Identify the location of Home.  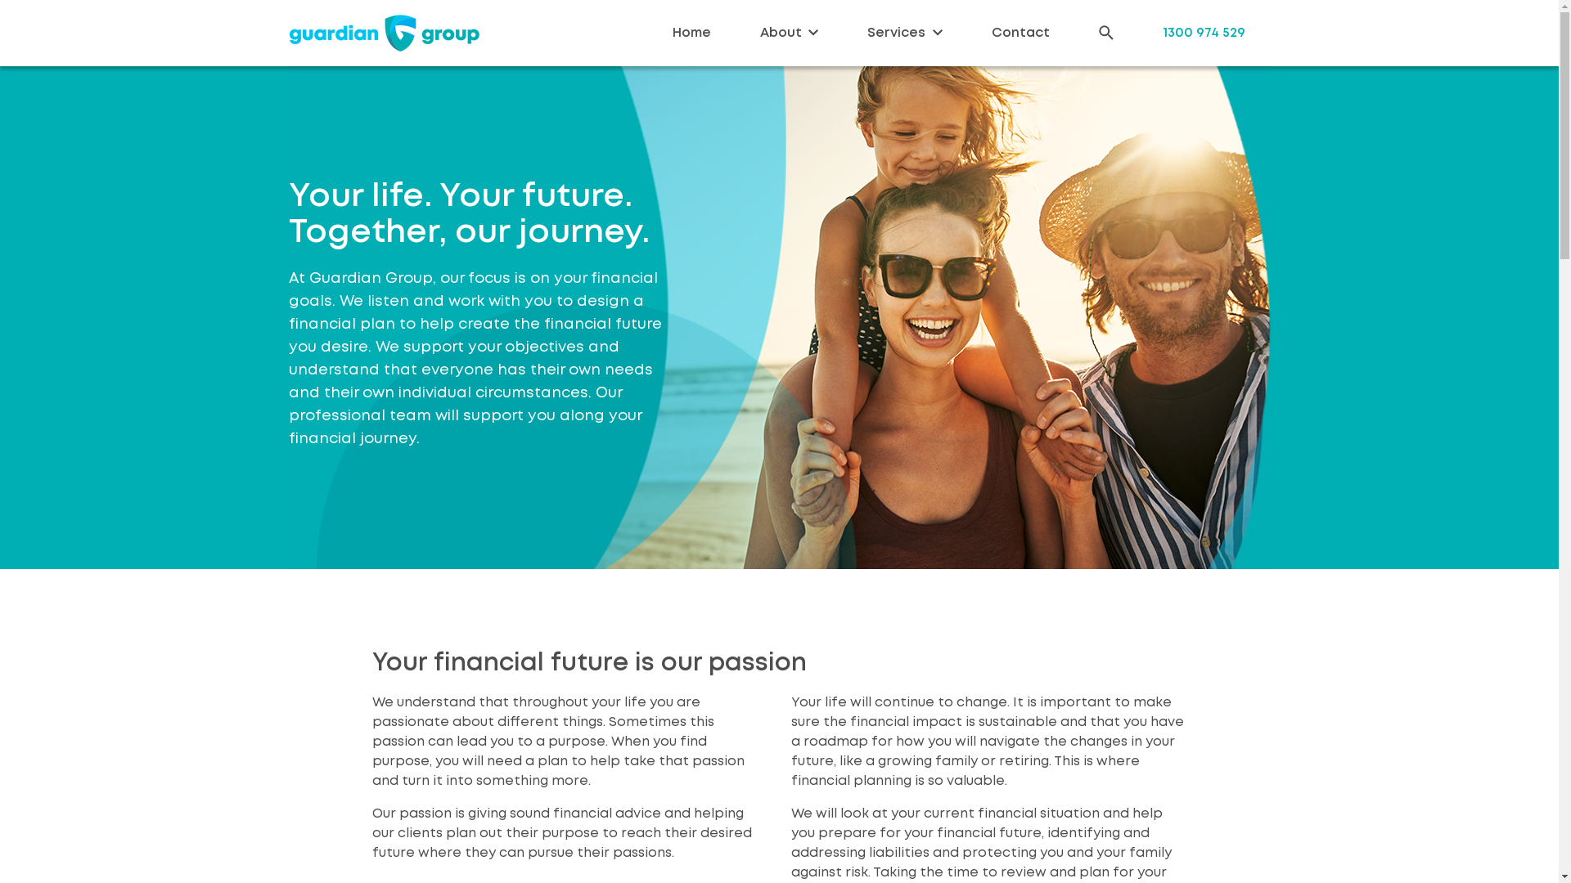
(692, 33).